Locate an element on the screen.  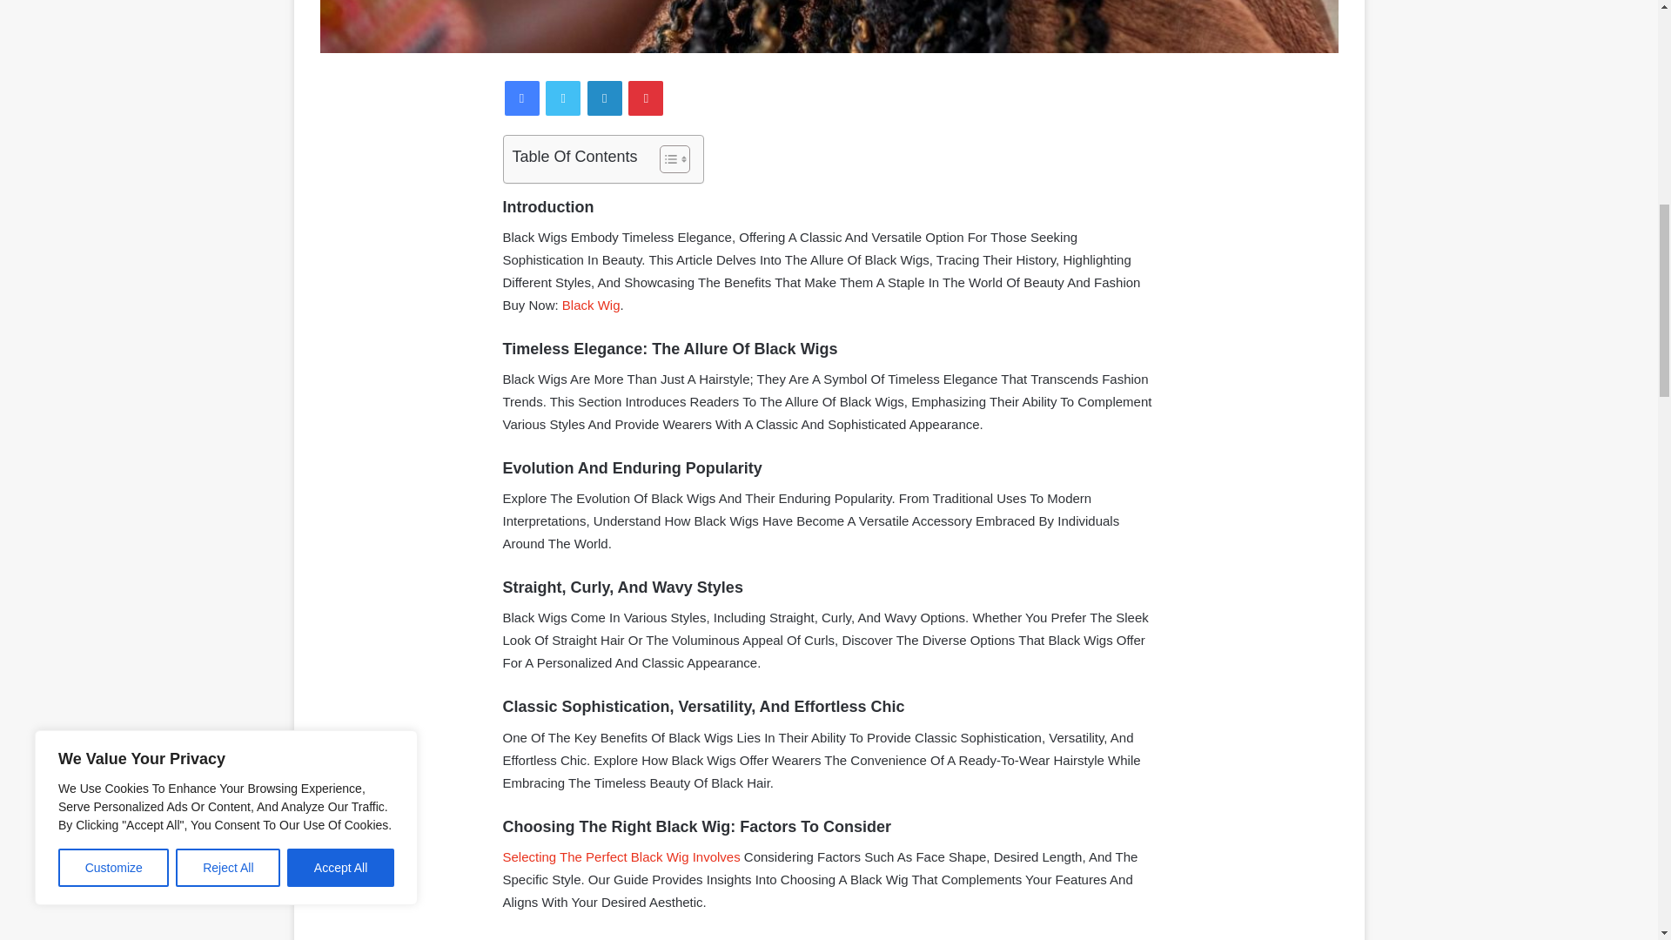
Facebook is located at coordinates (522, 97).